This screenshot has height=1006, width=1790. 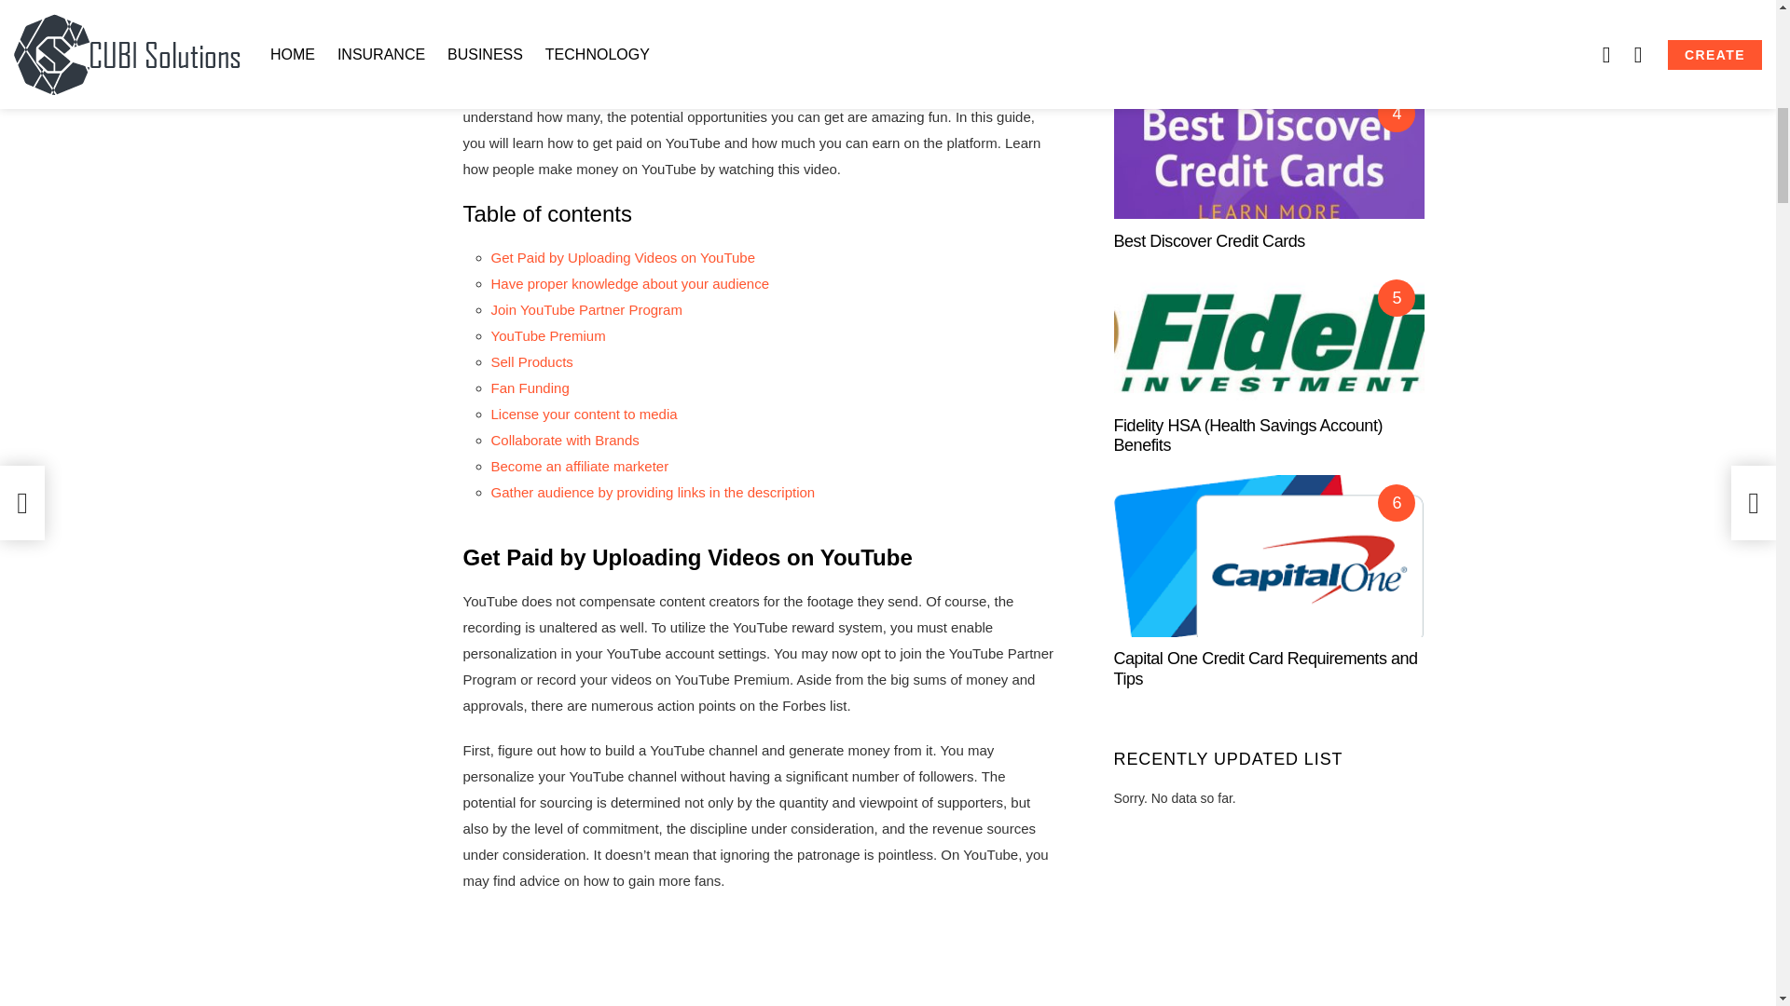 I want to click on Collaborate with Brands, so click(x=565, y=440).